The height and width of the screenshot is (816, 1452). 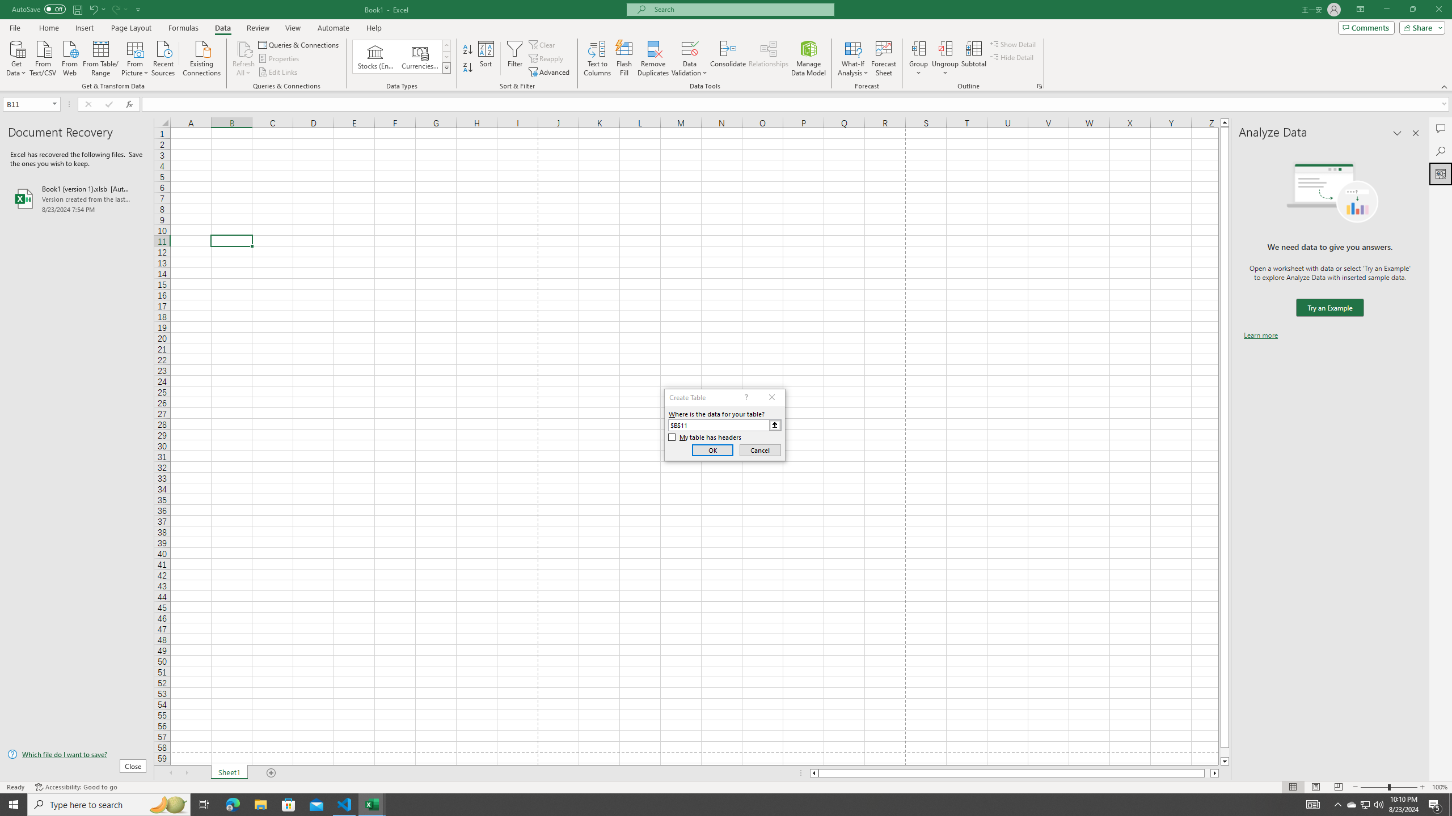 What do you see at coordinates (468, 50) in the screenshot?
I see `Sort A to Z` at bounding box center [468, 50].